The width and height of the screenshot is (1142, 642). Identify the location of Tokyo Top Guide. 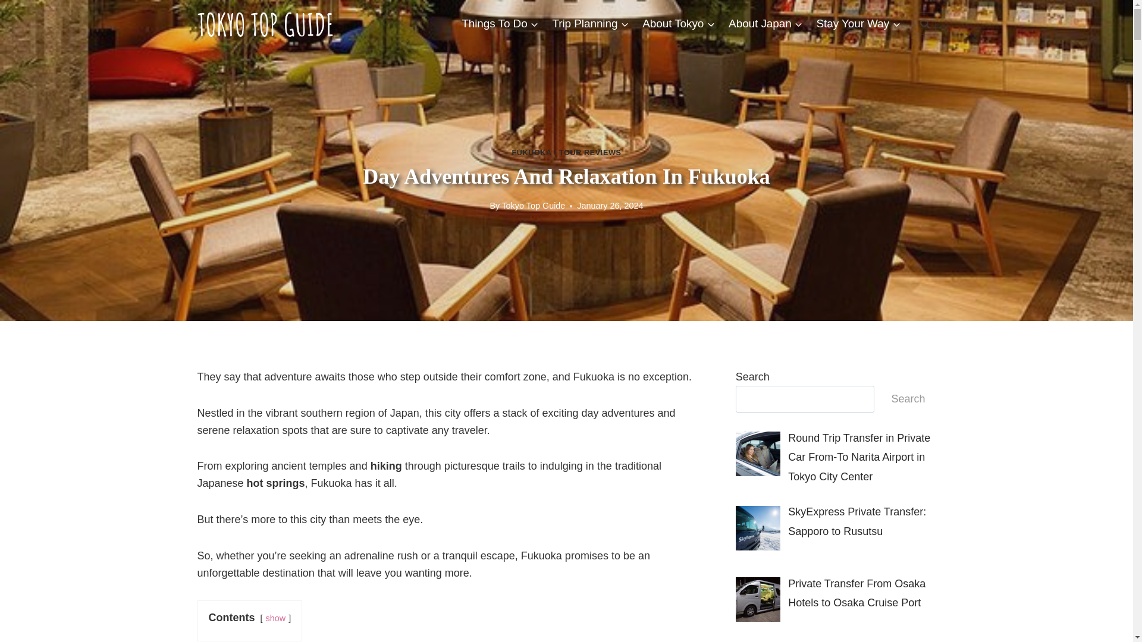
(533, 206).